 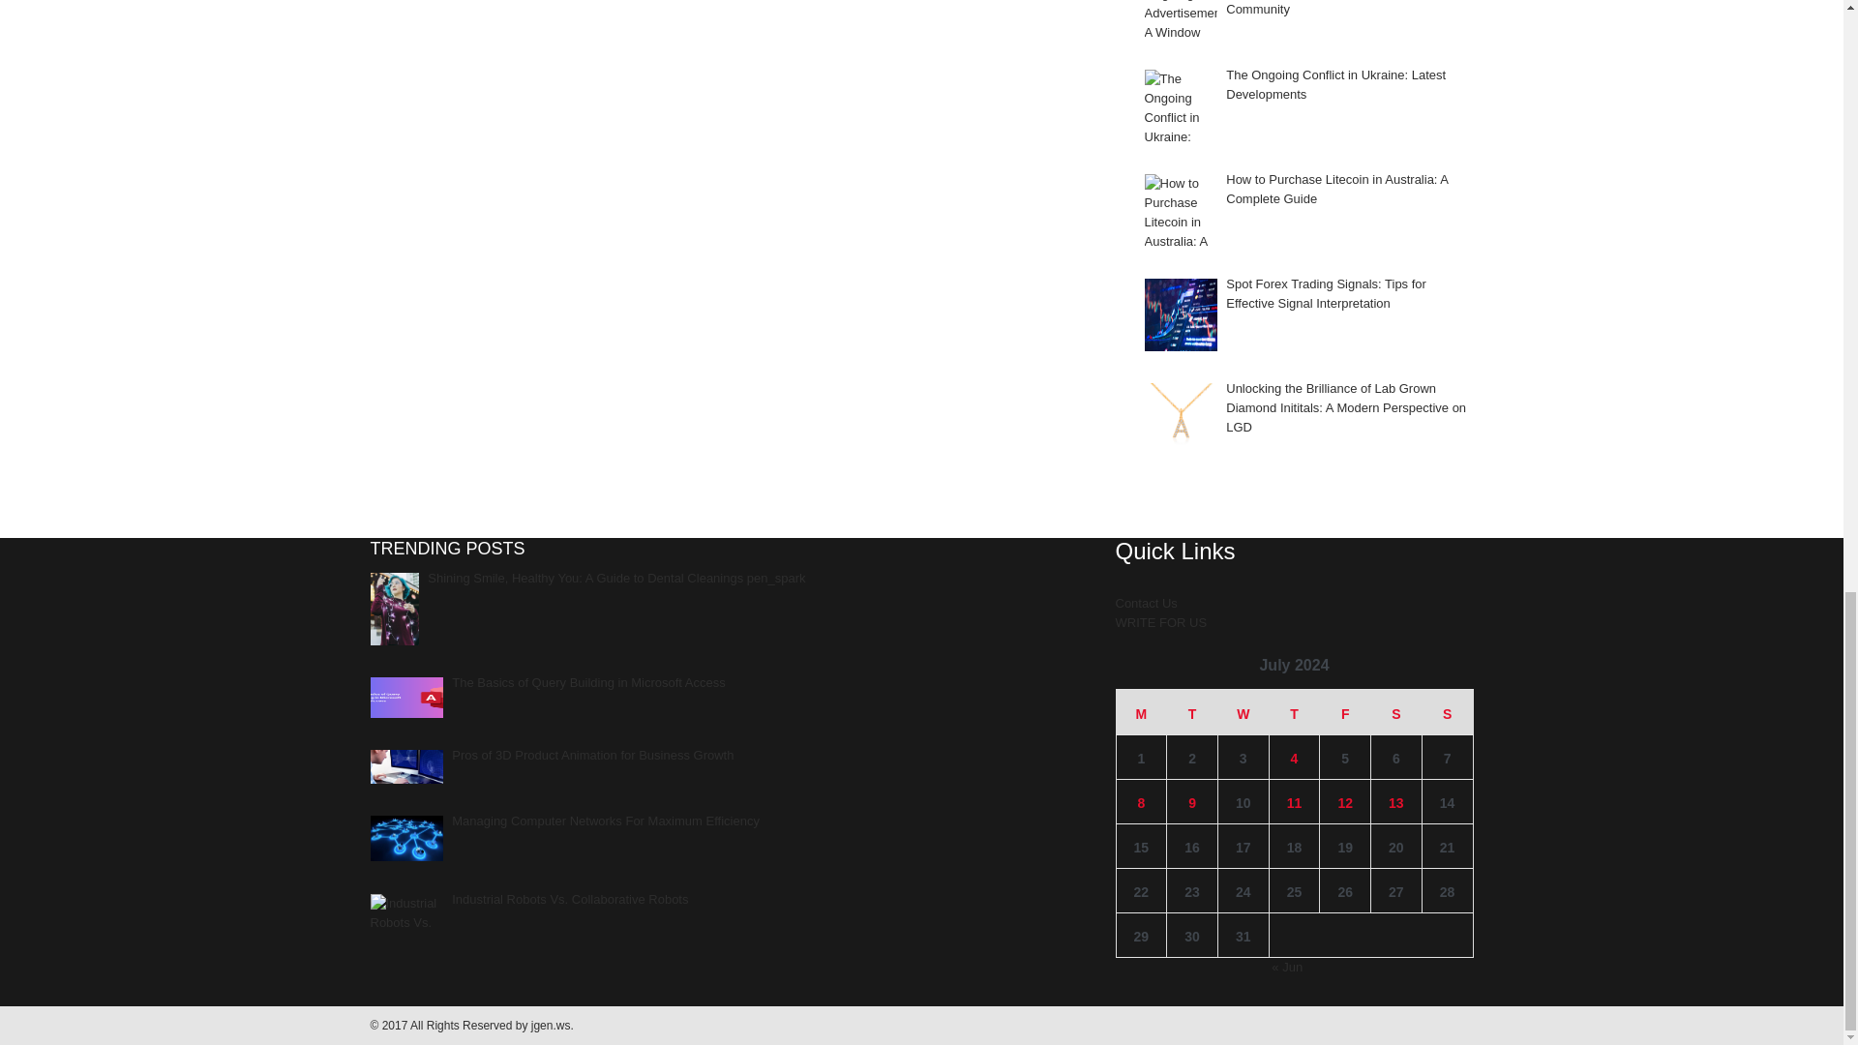 What do you see at coordinates (1181, 105) in the screenshot?
I see `The Ongoing Conflict in Ukraine: Latest Developments` at bounding box center [1181, 105].